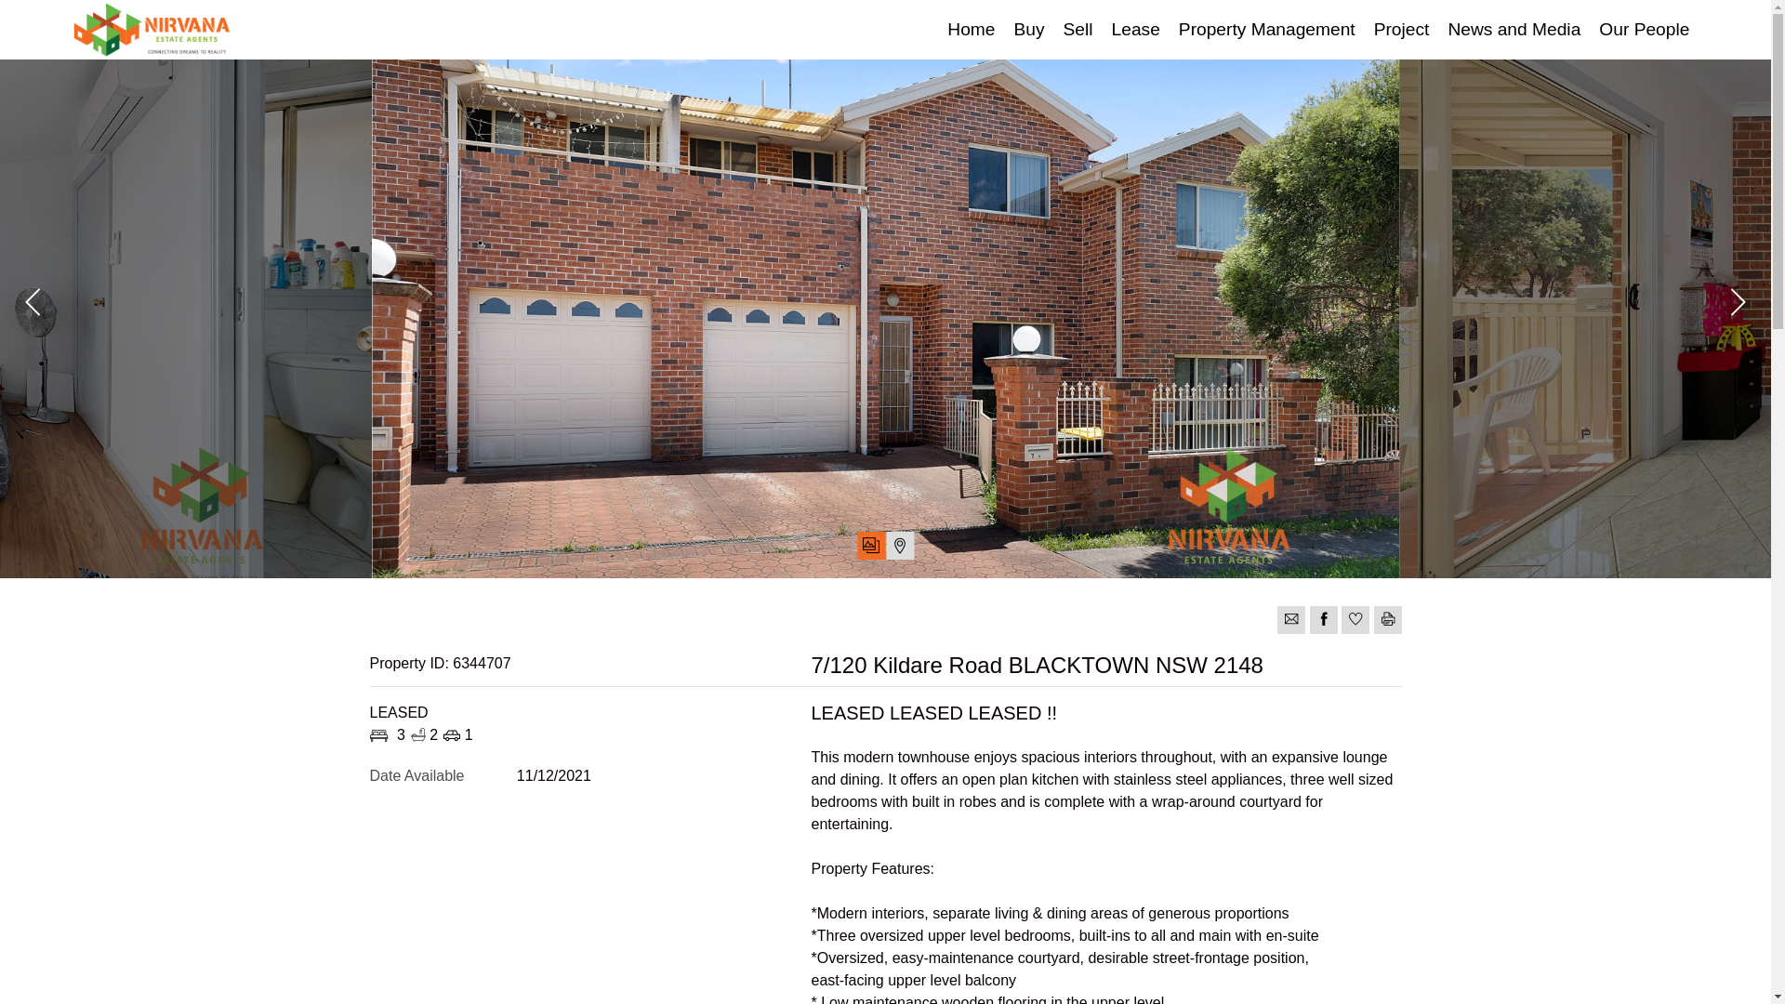 The image size is (1785, 1004). Describe the element at coordinates (1388, 620) in the screenshot. I see `Print` at that location.